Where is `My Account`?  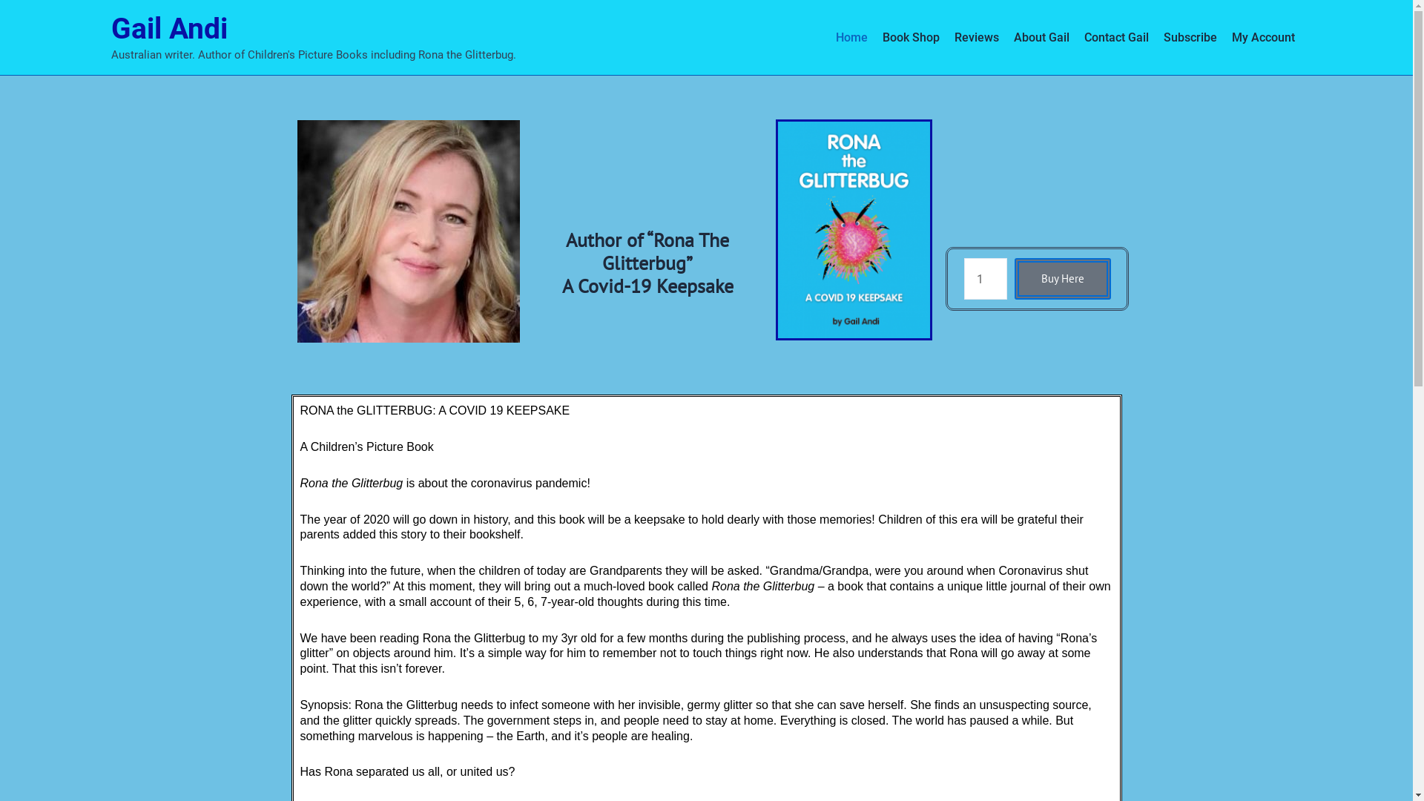
My Account is located at coordinates (1262, 38).